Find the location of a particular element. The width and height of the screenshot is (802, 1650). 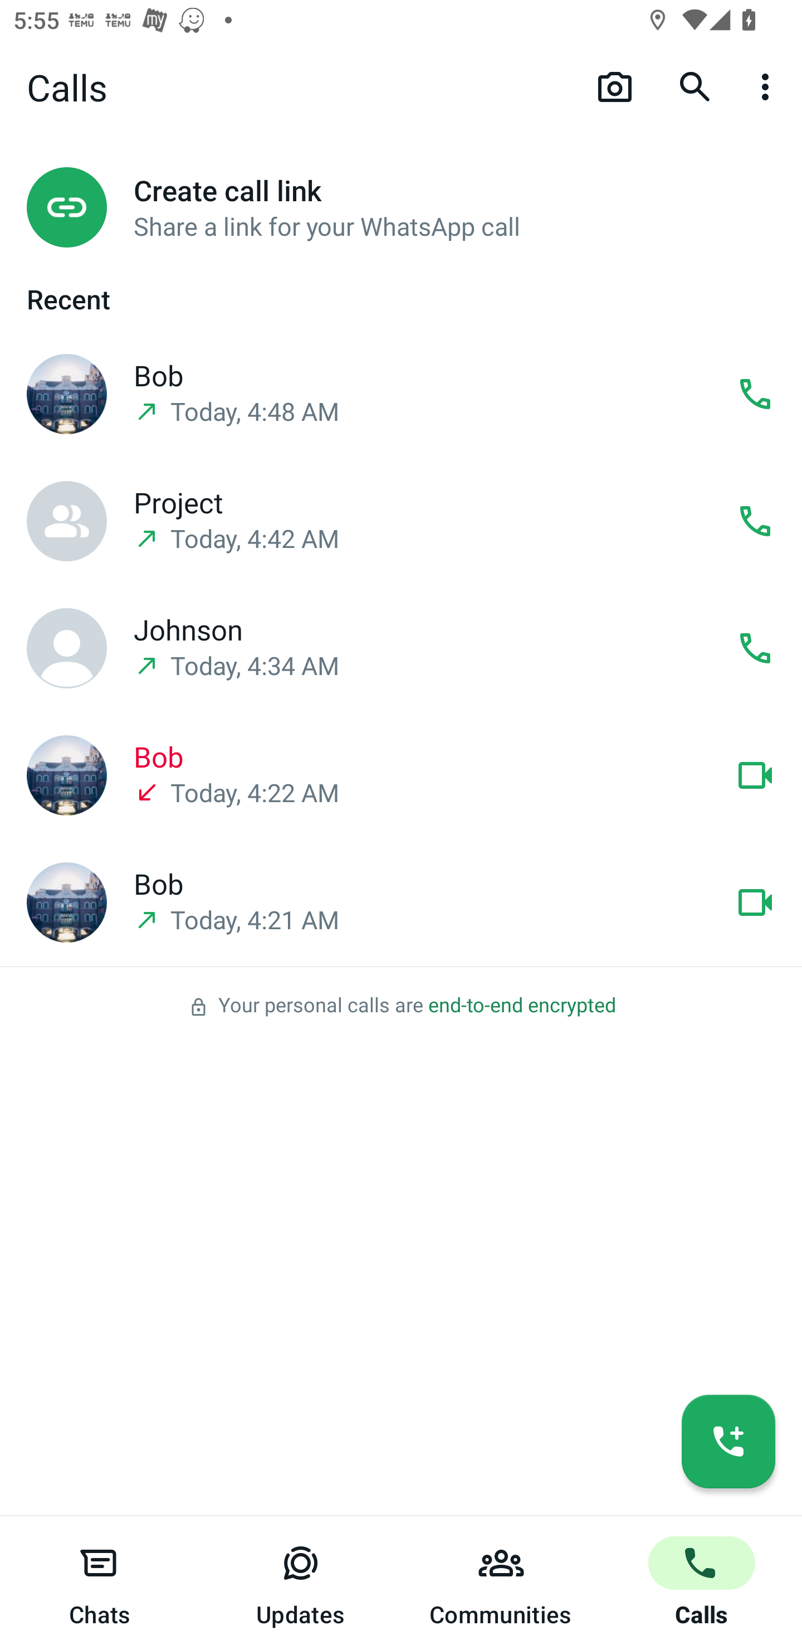

Video call is located at coordinates (755, 901).